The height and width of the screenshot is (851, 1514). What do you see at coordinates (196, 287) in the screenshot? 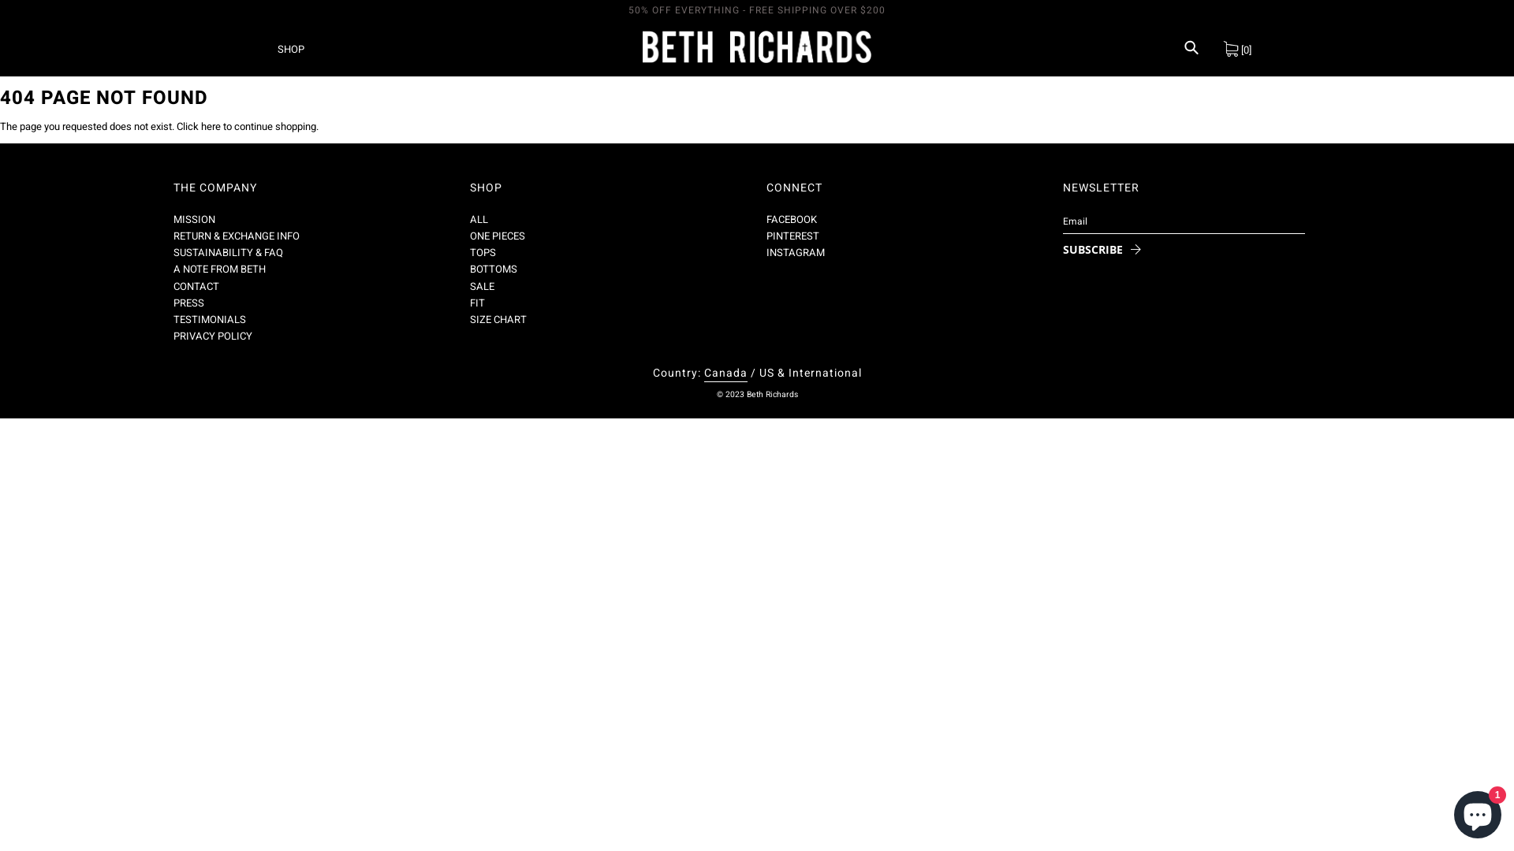
I see `CONTACT` at bounding box center [196, 287].